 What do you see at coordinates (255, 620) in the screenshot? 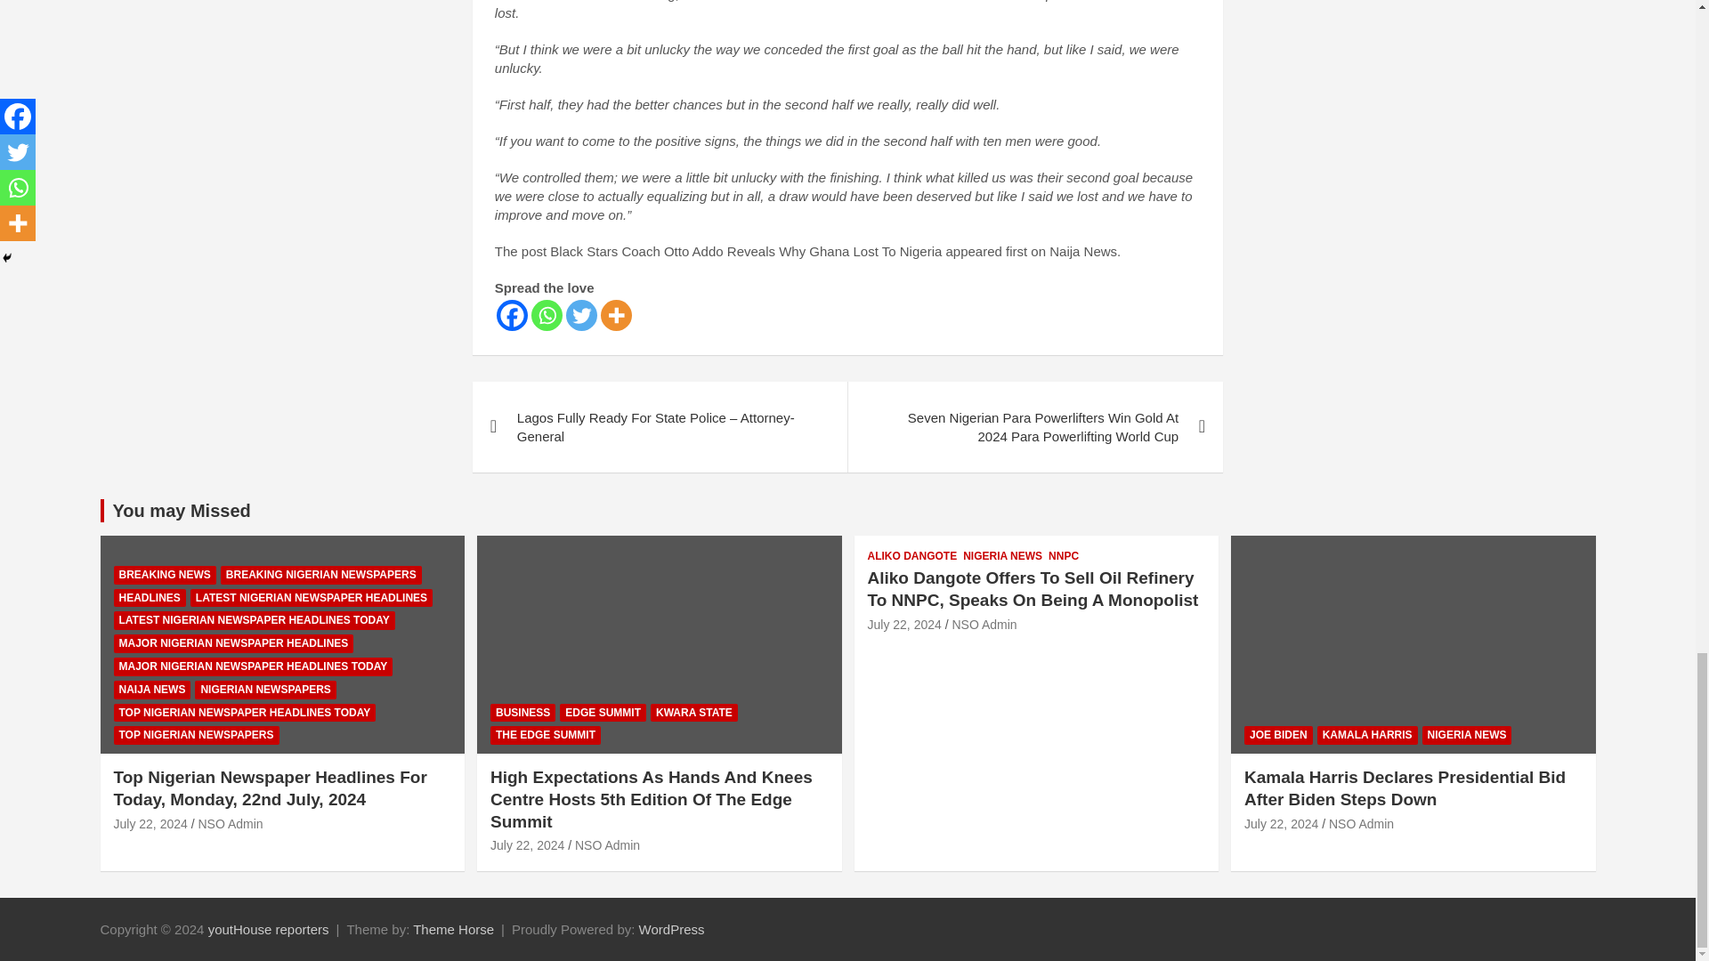
I see `LATEST NIGERIAN NEWSPAPER HEADLINES TODAY` at bounding box center [255, 620].